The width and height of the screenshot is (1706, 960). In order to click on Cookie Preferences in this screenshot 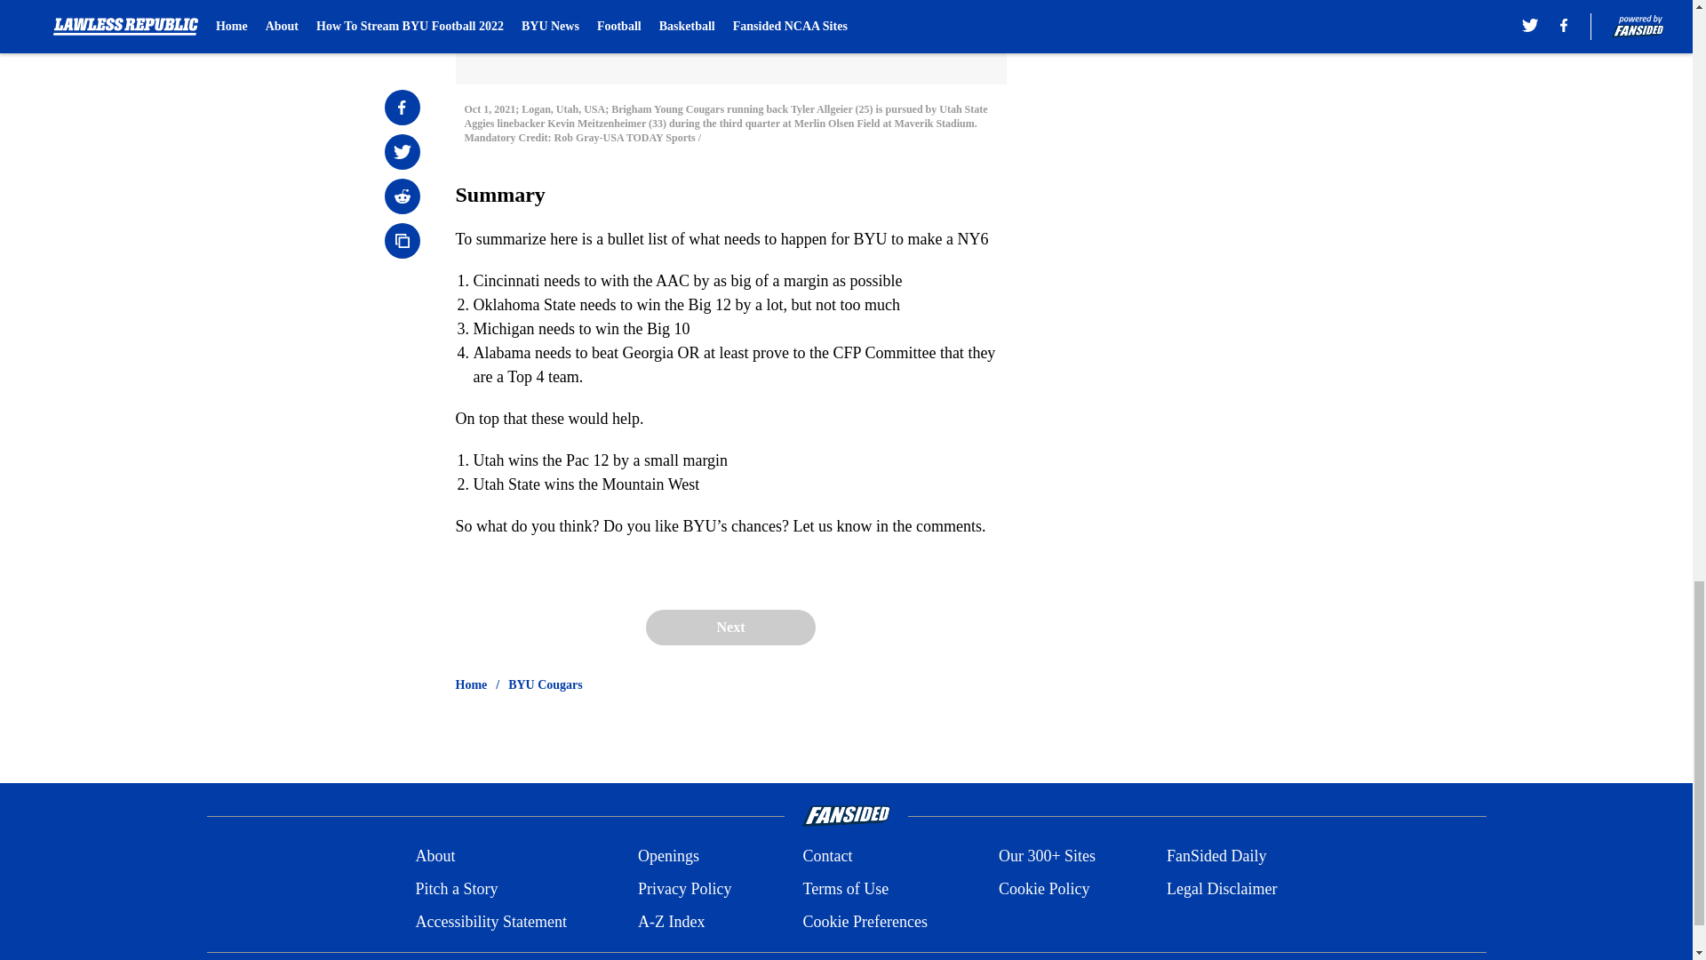, I will do `click(864, 921)`.